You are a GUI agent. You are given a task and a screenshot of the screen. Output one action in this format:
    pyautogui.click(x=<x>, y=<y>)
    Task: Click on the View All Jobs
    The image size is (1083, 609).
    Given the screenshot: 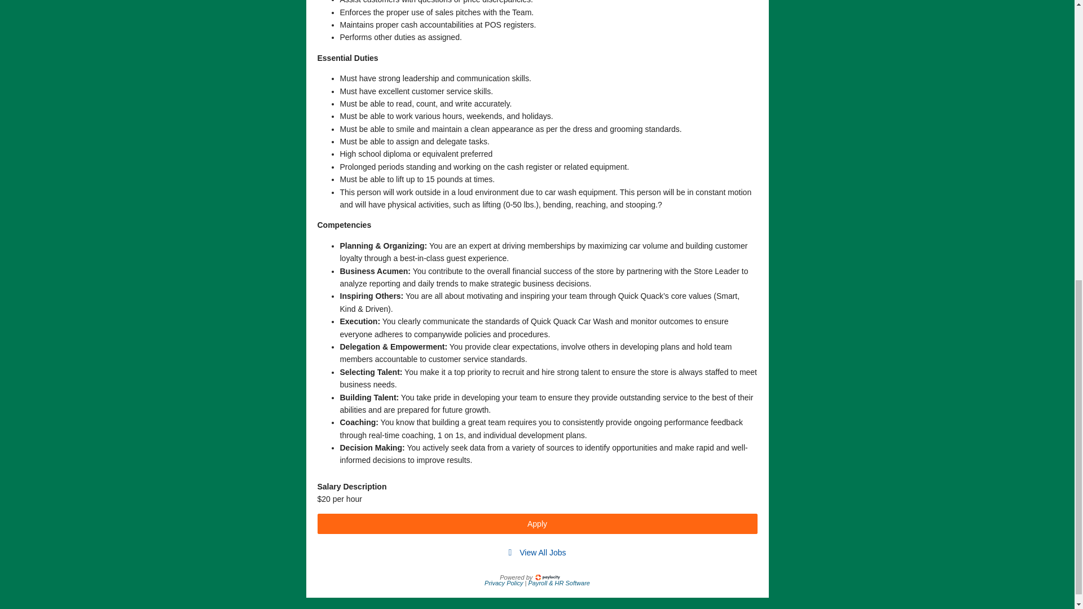 What is the action you would take?
    pyautogui.click(x=543, y=553)
    